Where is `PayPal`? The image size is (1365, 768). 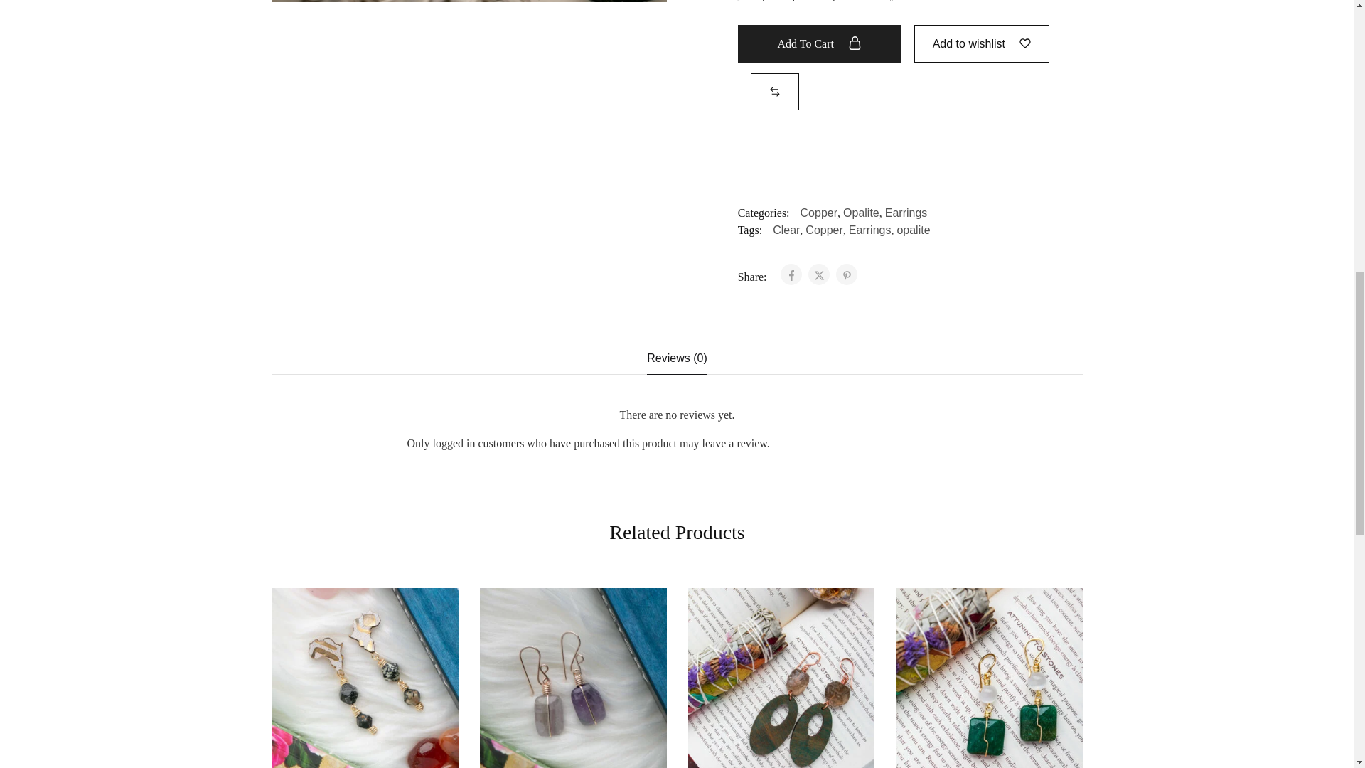
PayPal is located at coordinates (910, 166).